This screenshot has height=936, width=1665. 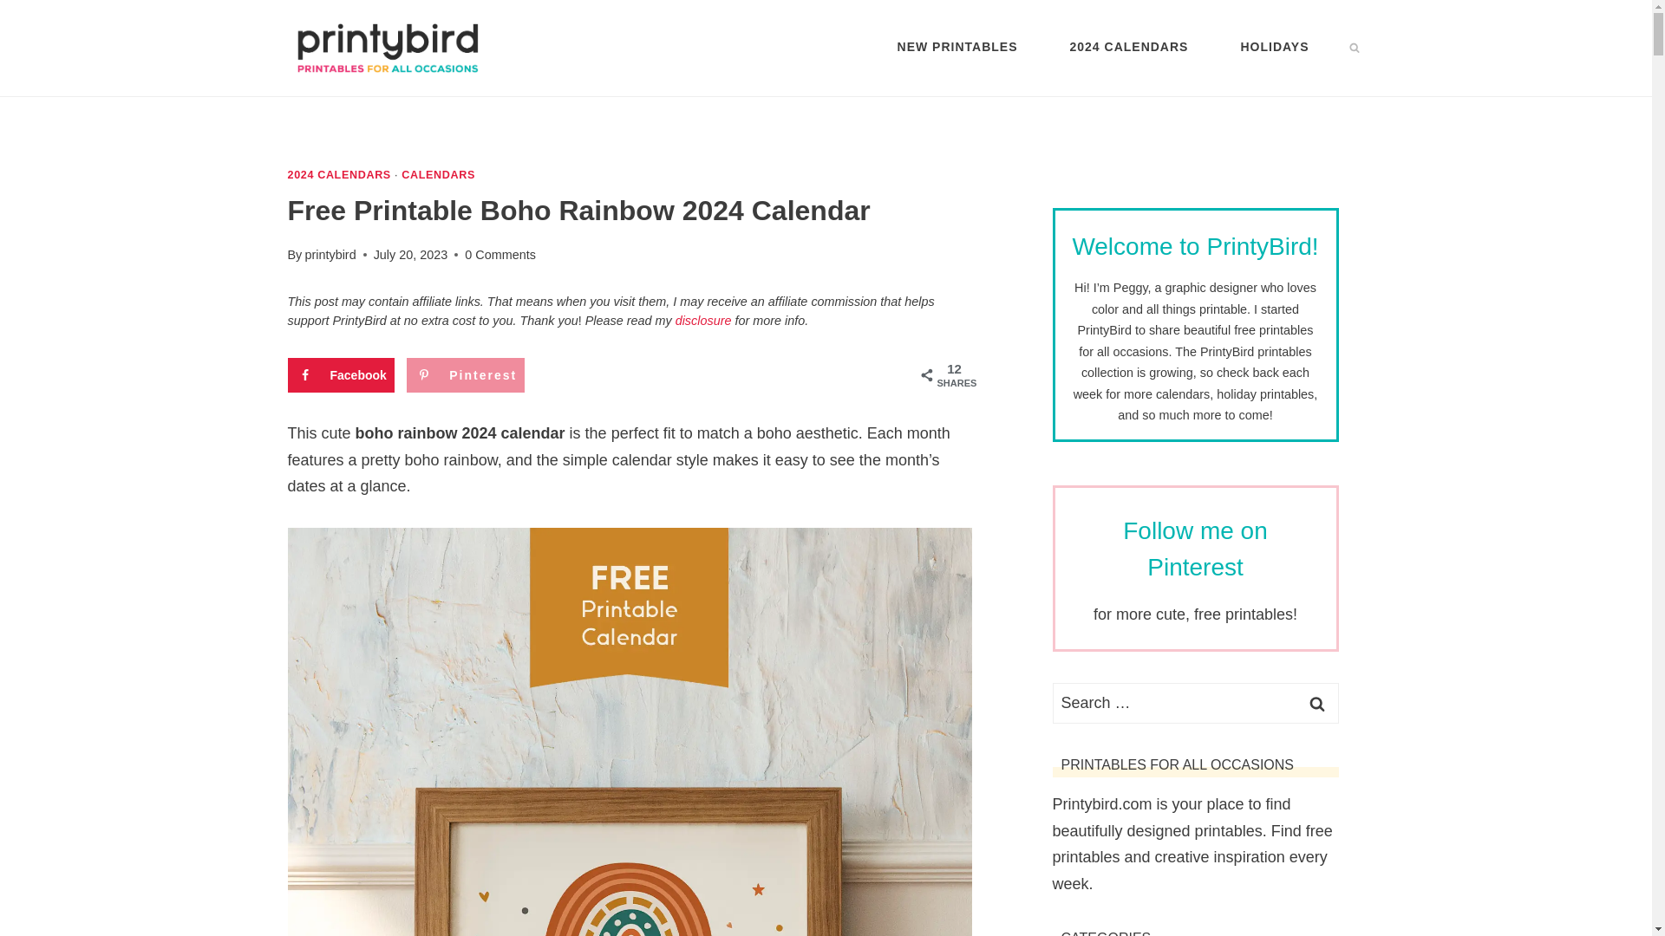 What do you see at coordinates (330, 255) in the screenshot?
I see `printybird` at bounding box center [330, 255].